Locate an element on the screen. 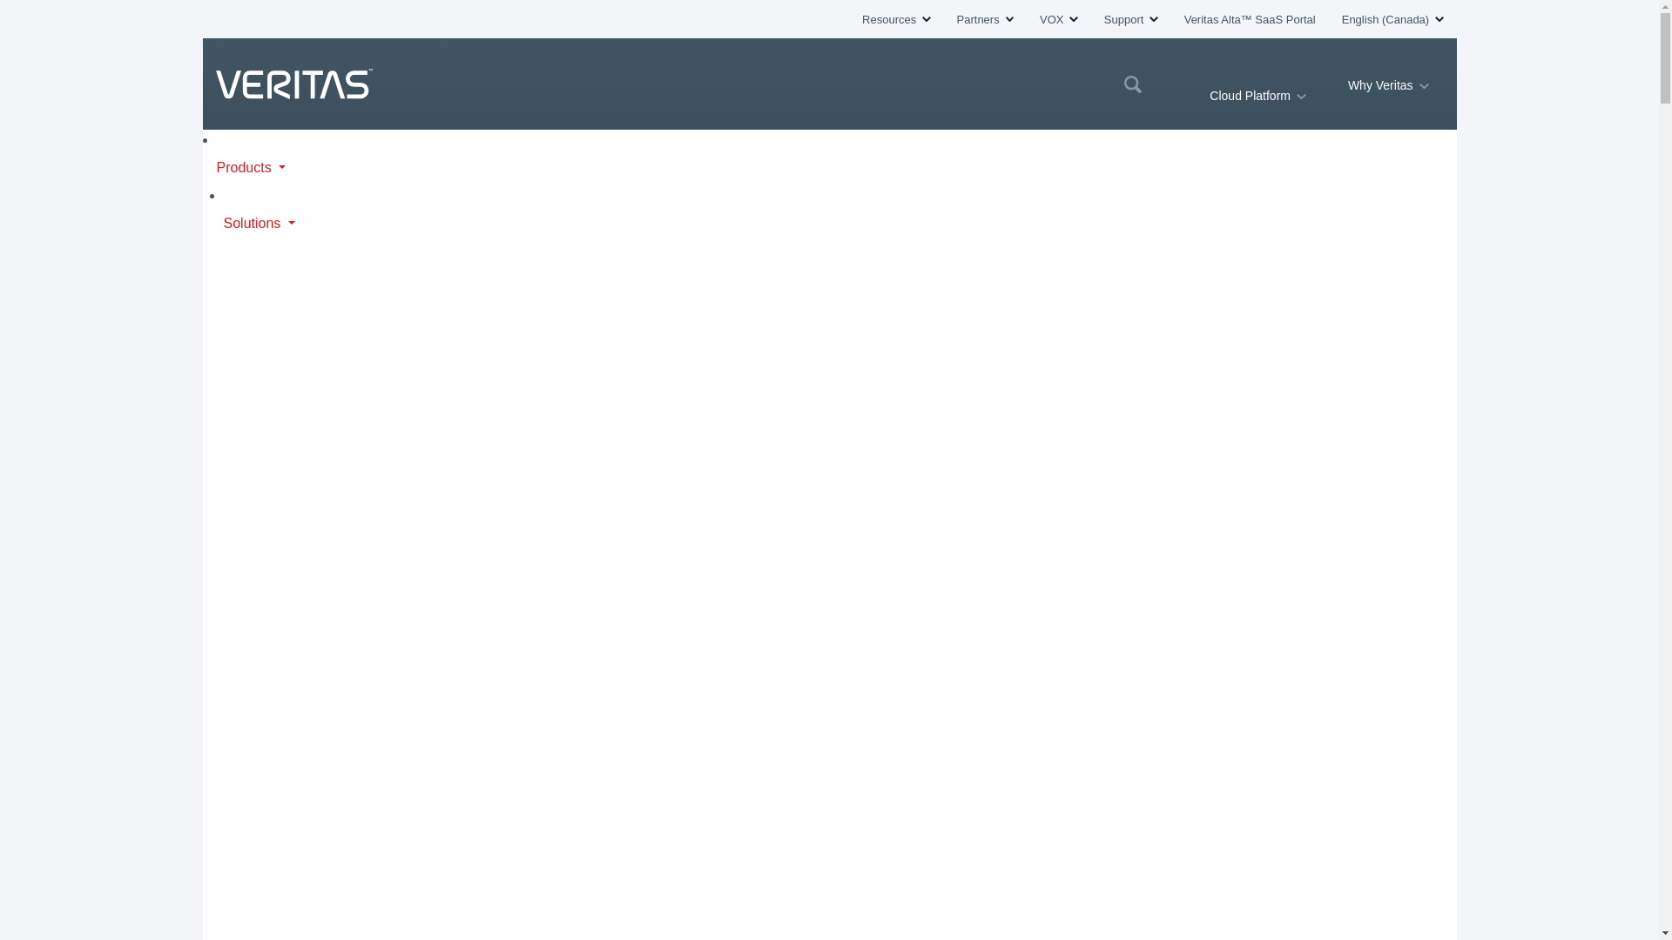 The width and height of the screenshot is (1672, 940). Support is located at coordinates (1130, 19).